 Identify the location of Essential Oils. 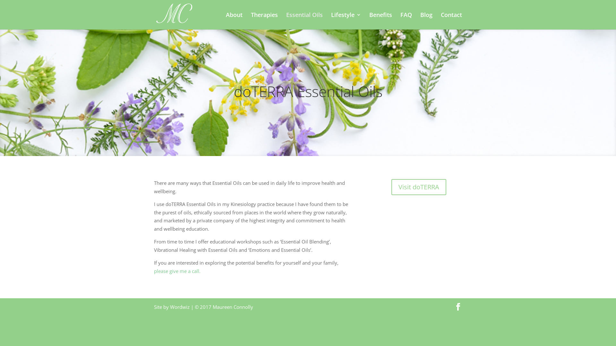
(304, 21).